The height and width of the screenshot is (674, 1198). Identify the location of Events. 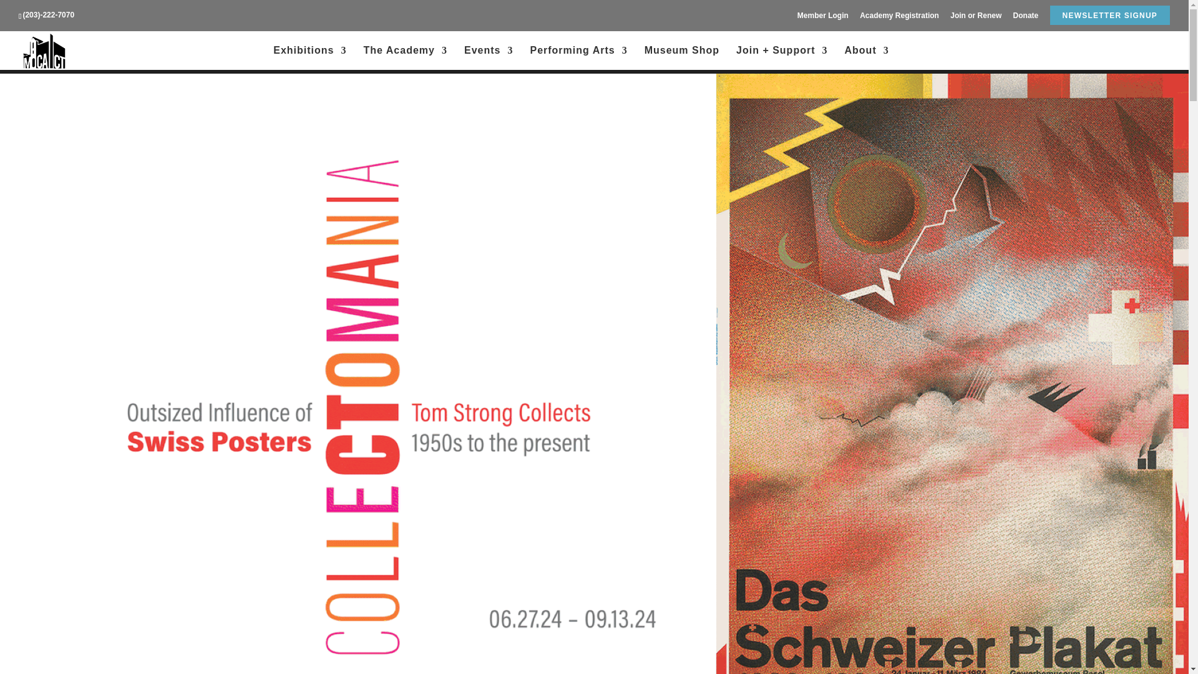
(488, 58).